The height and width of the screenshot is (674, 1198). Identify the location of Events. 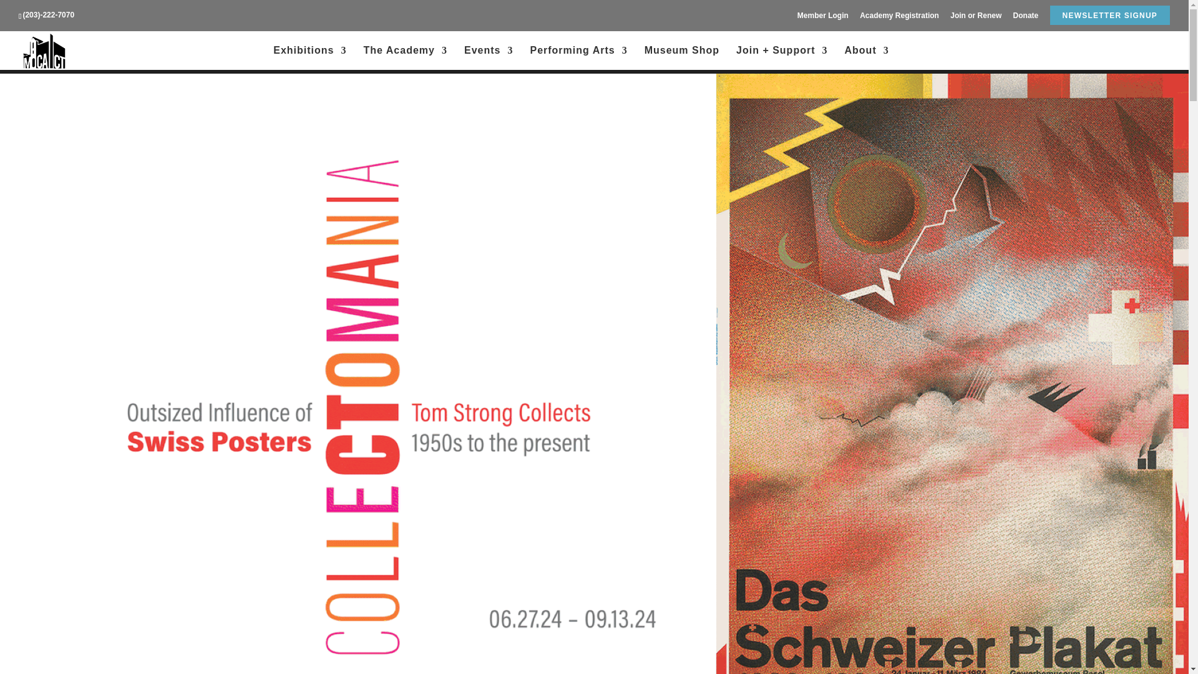
(488, 58).